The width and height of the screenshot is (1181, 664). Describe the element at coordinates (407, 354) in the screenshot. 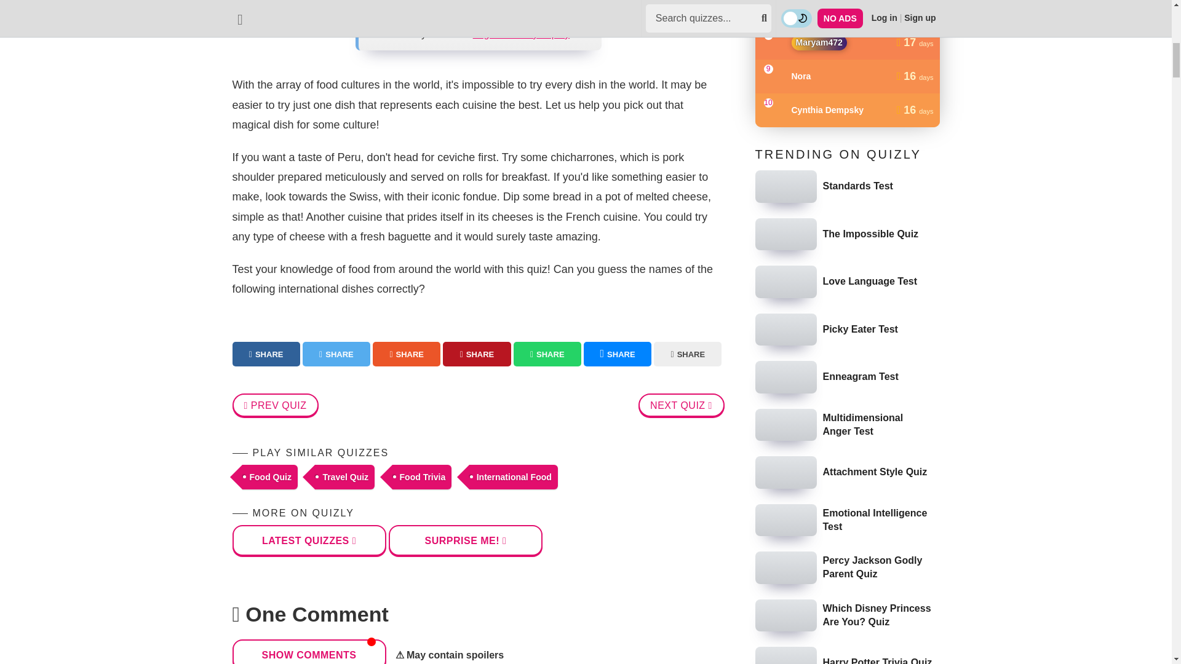

I see `Share this quiz on Reddit` at that location.